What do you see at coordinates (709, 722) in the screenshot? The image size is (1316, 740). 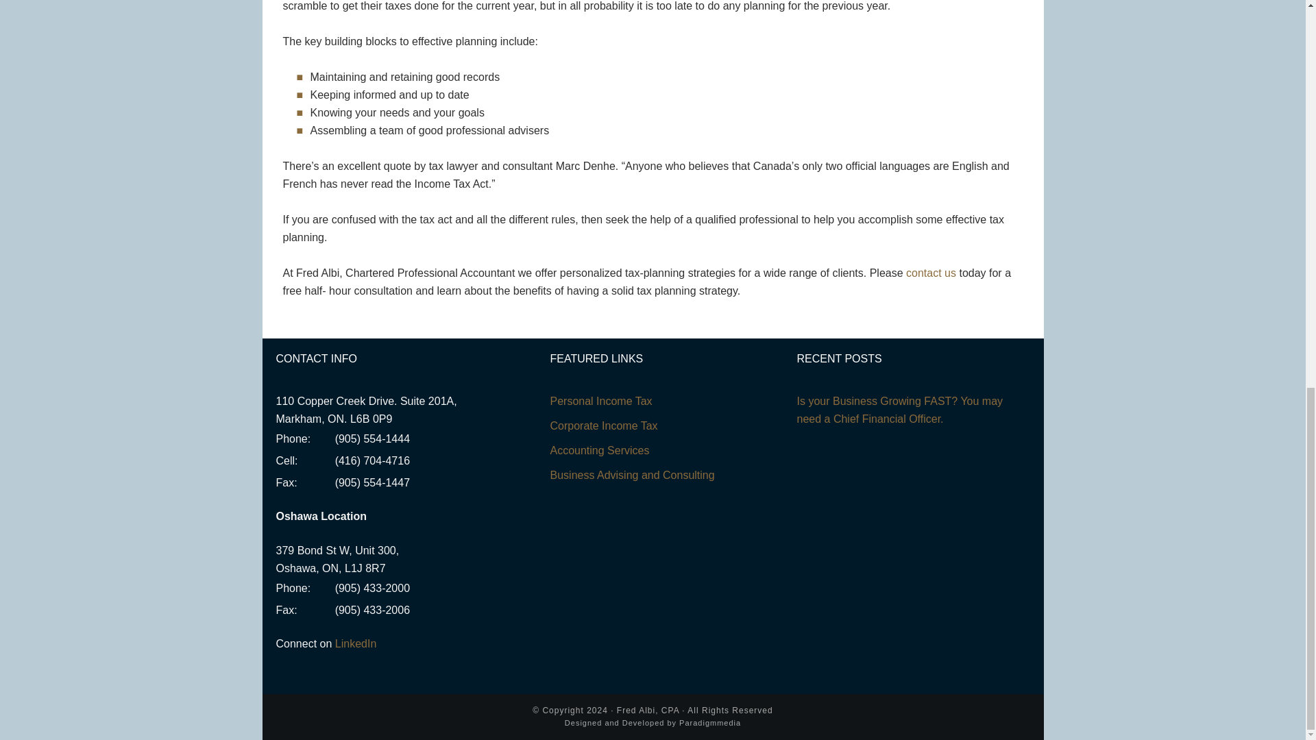 I see `Paradigmmedia` at bounding box center [709, 722].